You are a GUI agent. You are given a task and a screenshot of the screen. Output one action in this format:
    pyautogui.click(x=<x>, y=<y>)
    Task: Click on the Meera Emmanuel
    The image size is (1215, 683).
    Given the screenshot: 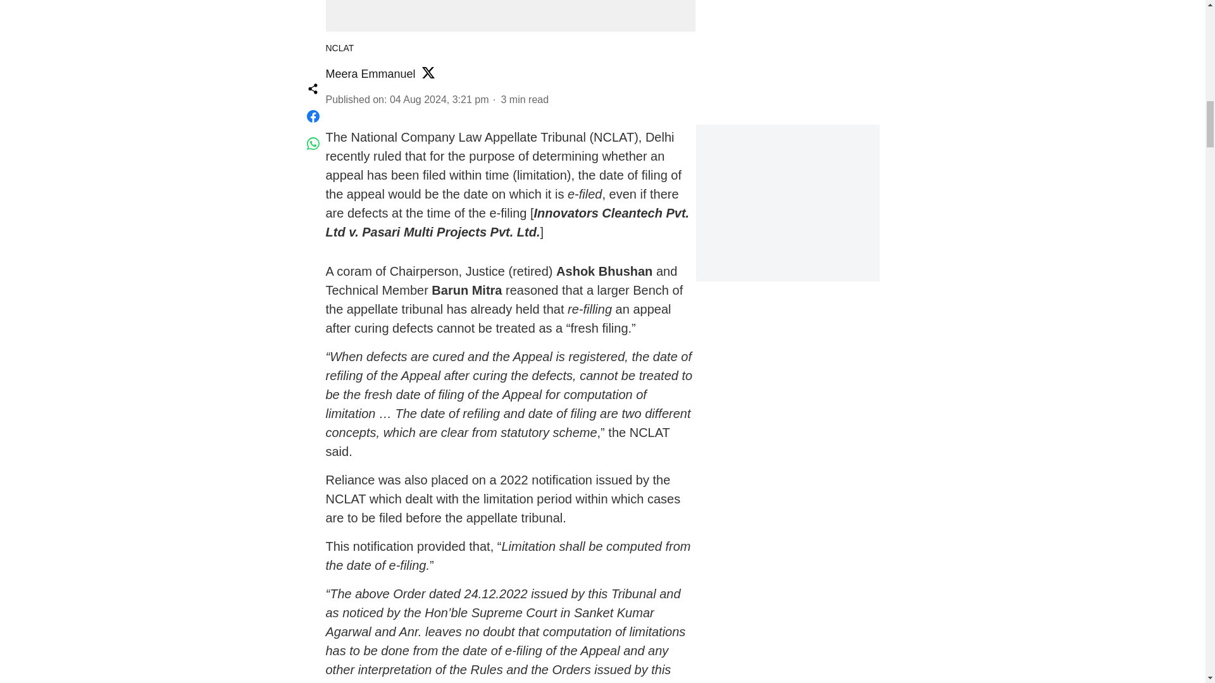 What is the action you would take?
    pyautogui.click(x=370, y=73)
    